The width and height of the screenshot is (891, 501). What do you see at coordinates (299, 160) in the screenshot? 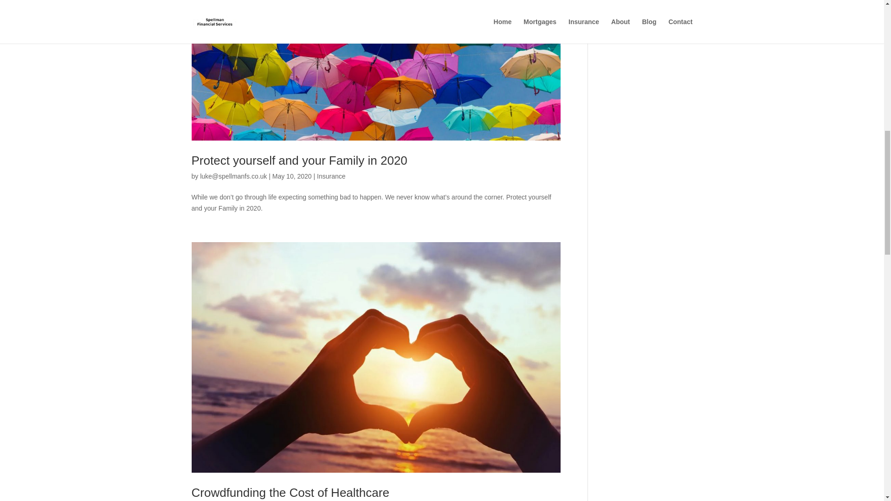
I see `Protect yourself and your Family in 2020` at bounding box center [299, 160].